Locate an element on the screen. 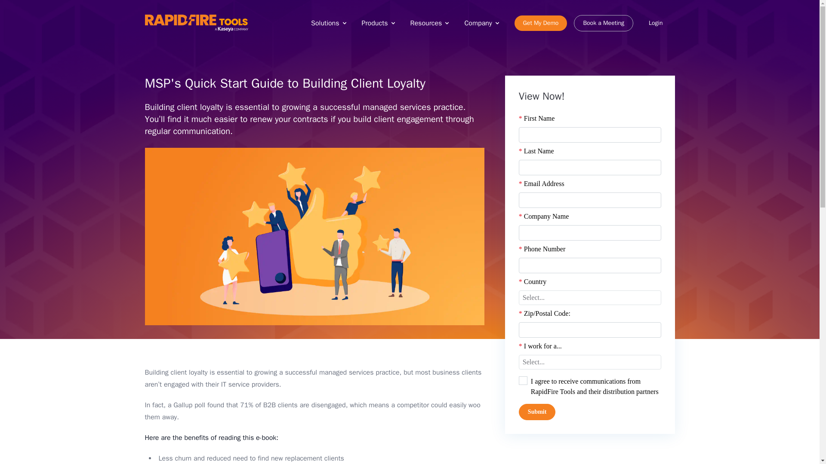  Get My Demo is located at coordinates (541, 23).